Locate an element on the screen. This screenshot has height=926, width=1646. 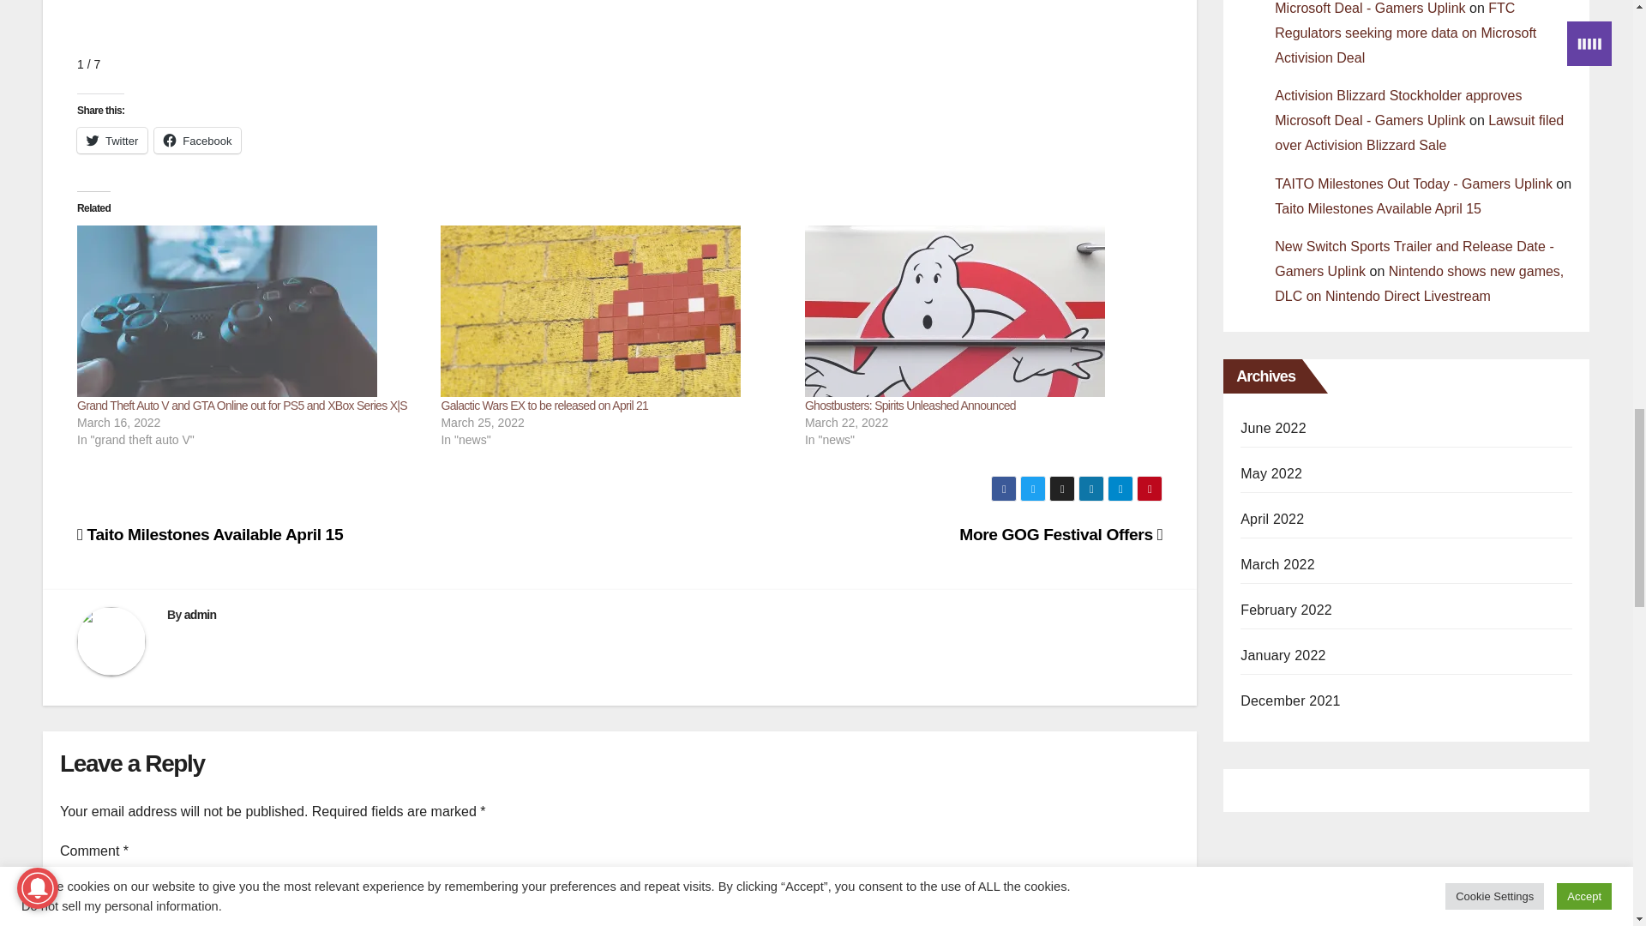
Click to share on Twitter is located at coordinates (112, 141).